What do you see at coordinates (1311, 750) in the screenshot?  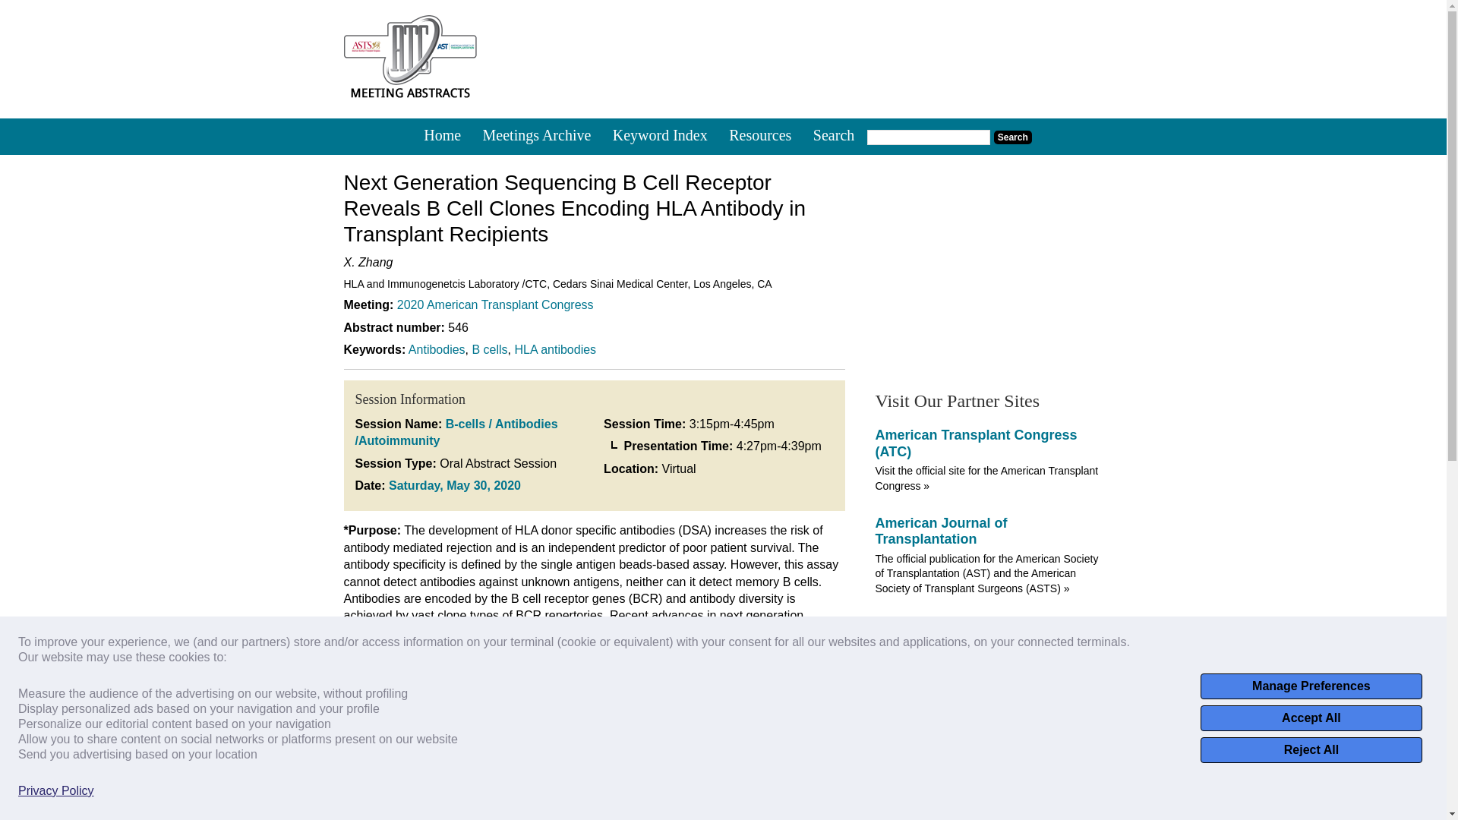 I see `Reject All` at bounding box center [1311, 750].